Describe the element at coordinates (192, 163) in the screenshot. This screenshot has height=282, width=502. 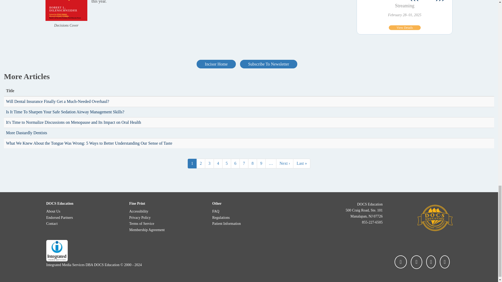
I see `Current page` at that location.